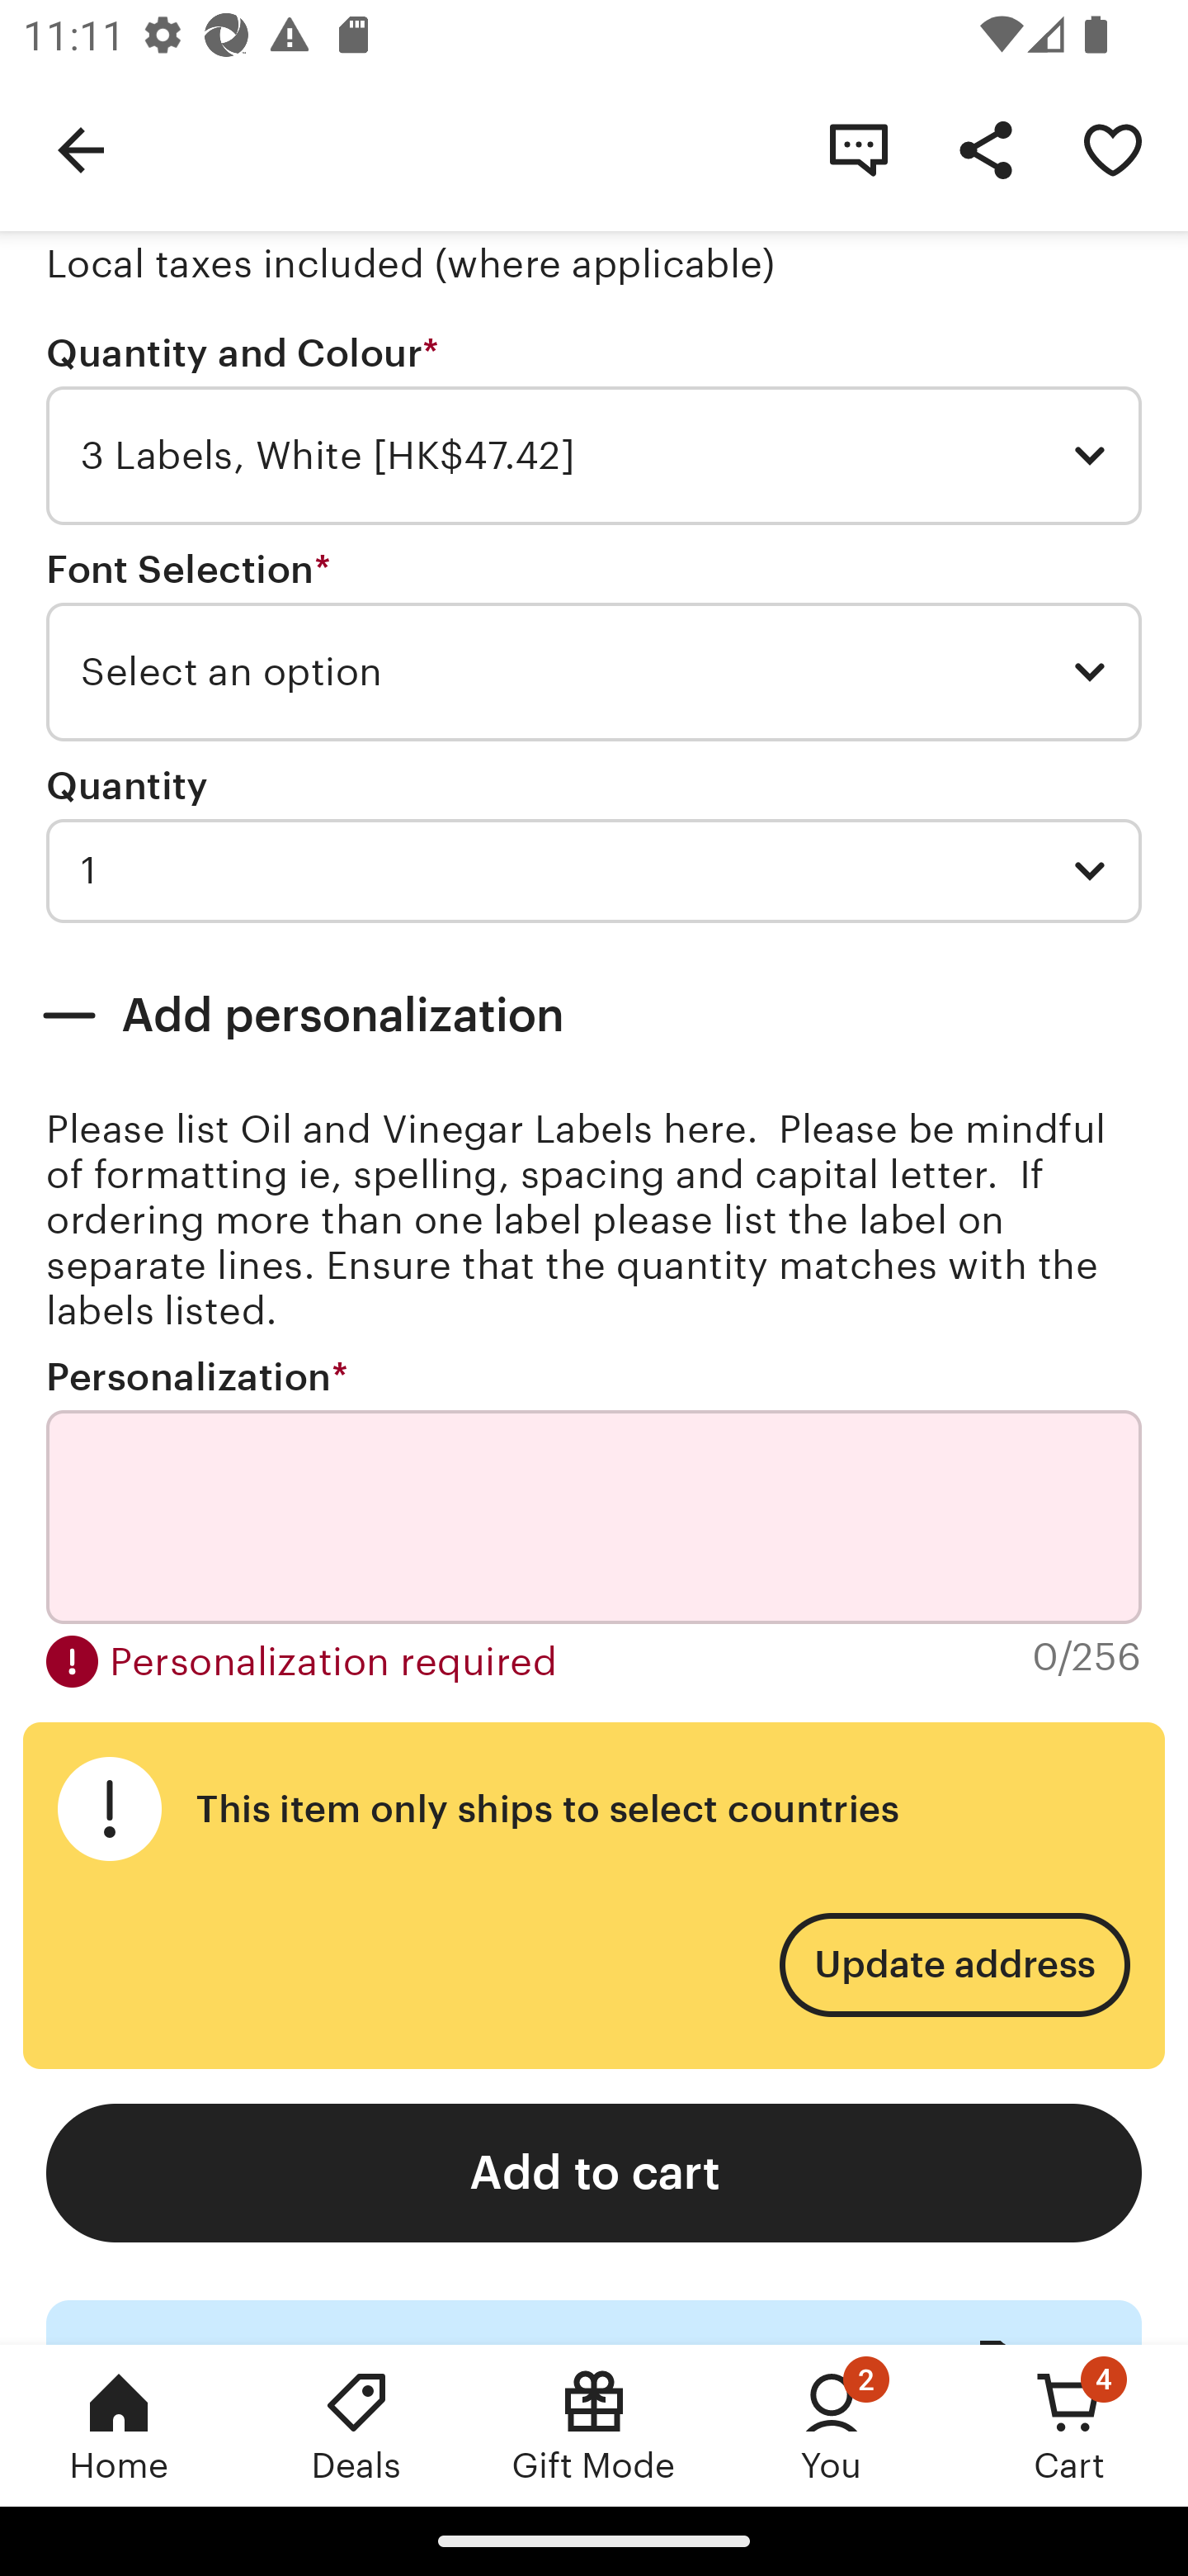 Image resolution: width=1188 pixels, height=2576 pixels. What do you see at coordinates (594, 672) in the screenshot?
I see `Select an option` at bounding box center [594, 672].